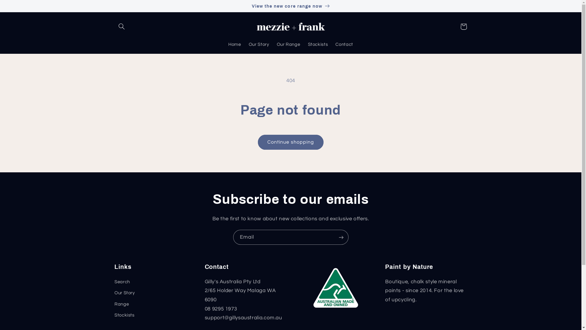 This screenshot has height=330, width=586. I want to click on Search, so click(122, 283).